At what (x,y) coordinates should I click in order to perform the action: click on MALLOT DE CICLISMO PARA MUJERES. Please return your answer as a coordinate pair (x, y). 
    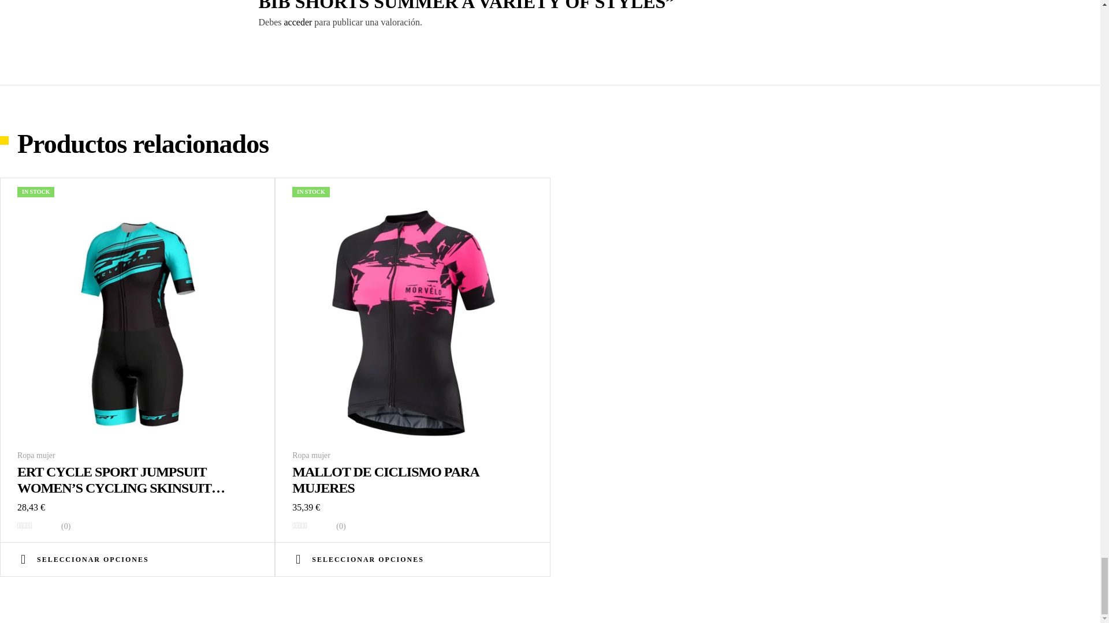
    Looking at the image, I should click on (386, 479).